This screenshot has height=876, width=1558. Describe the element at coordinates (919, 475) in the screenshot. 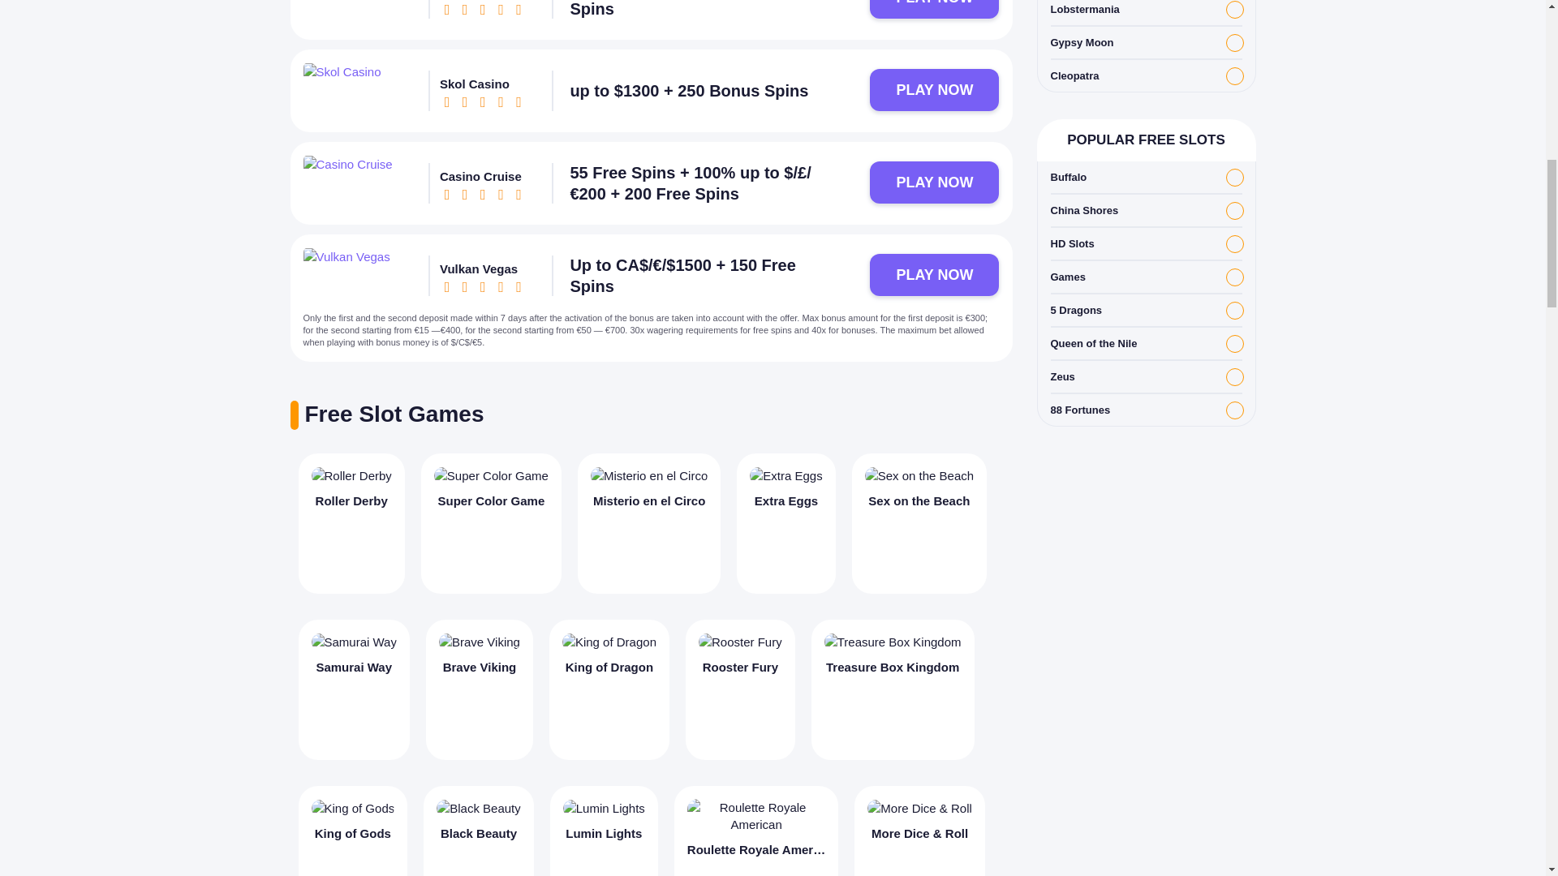

I see `Sex-on-the-Beach` at that location.